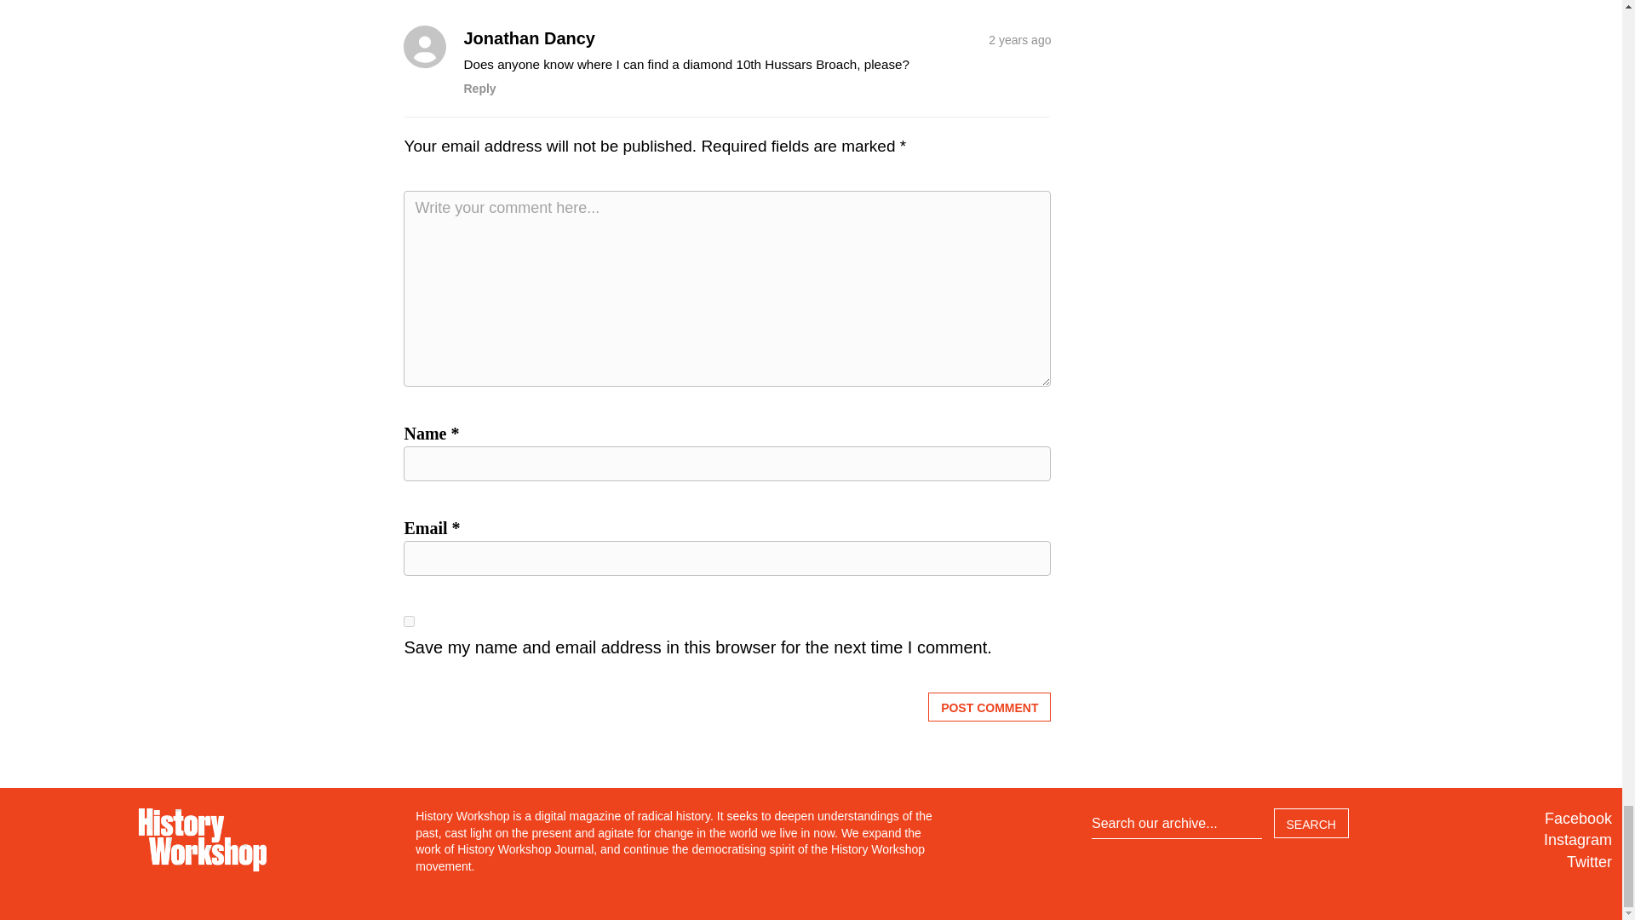 This screenshot has width=1635, height=920. I want to click on yes, so click(409, 620).